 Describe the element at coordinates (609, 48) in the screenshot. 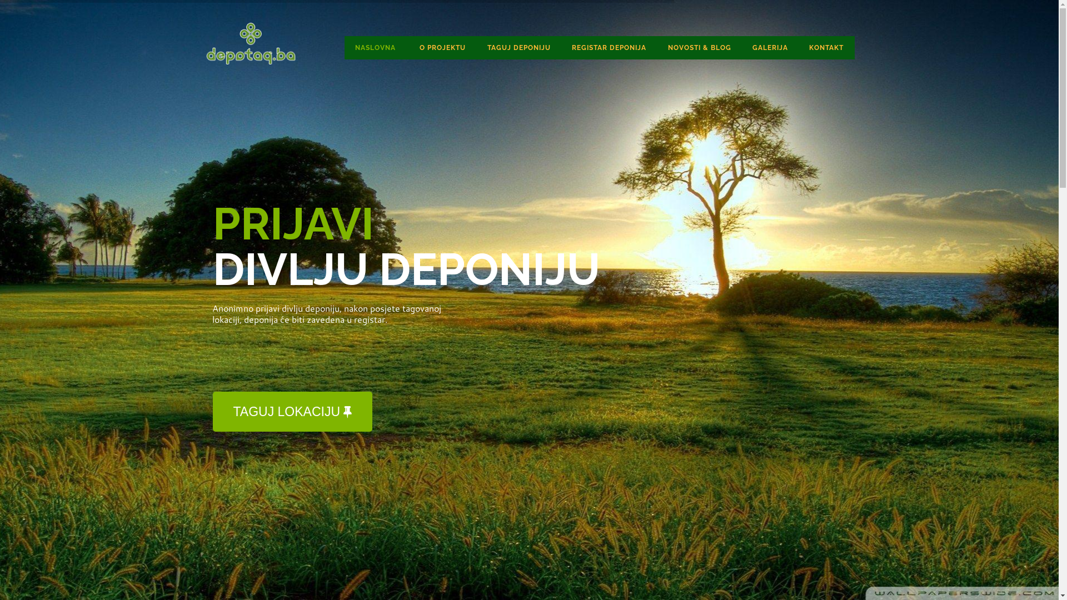

I see `REGISTAR DEPONIJA` at that location.